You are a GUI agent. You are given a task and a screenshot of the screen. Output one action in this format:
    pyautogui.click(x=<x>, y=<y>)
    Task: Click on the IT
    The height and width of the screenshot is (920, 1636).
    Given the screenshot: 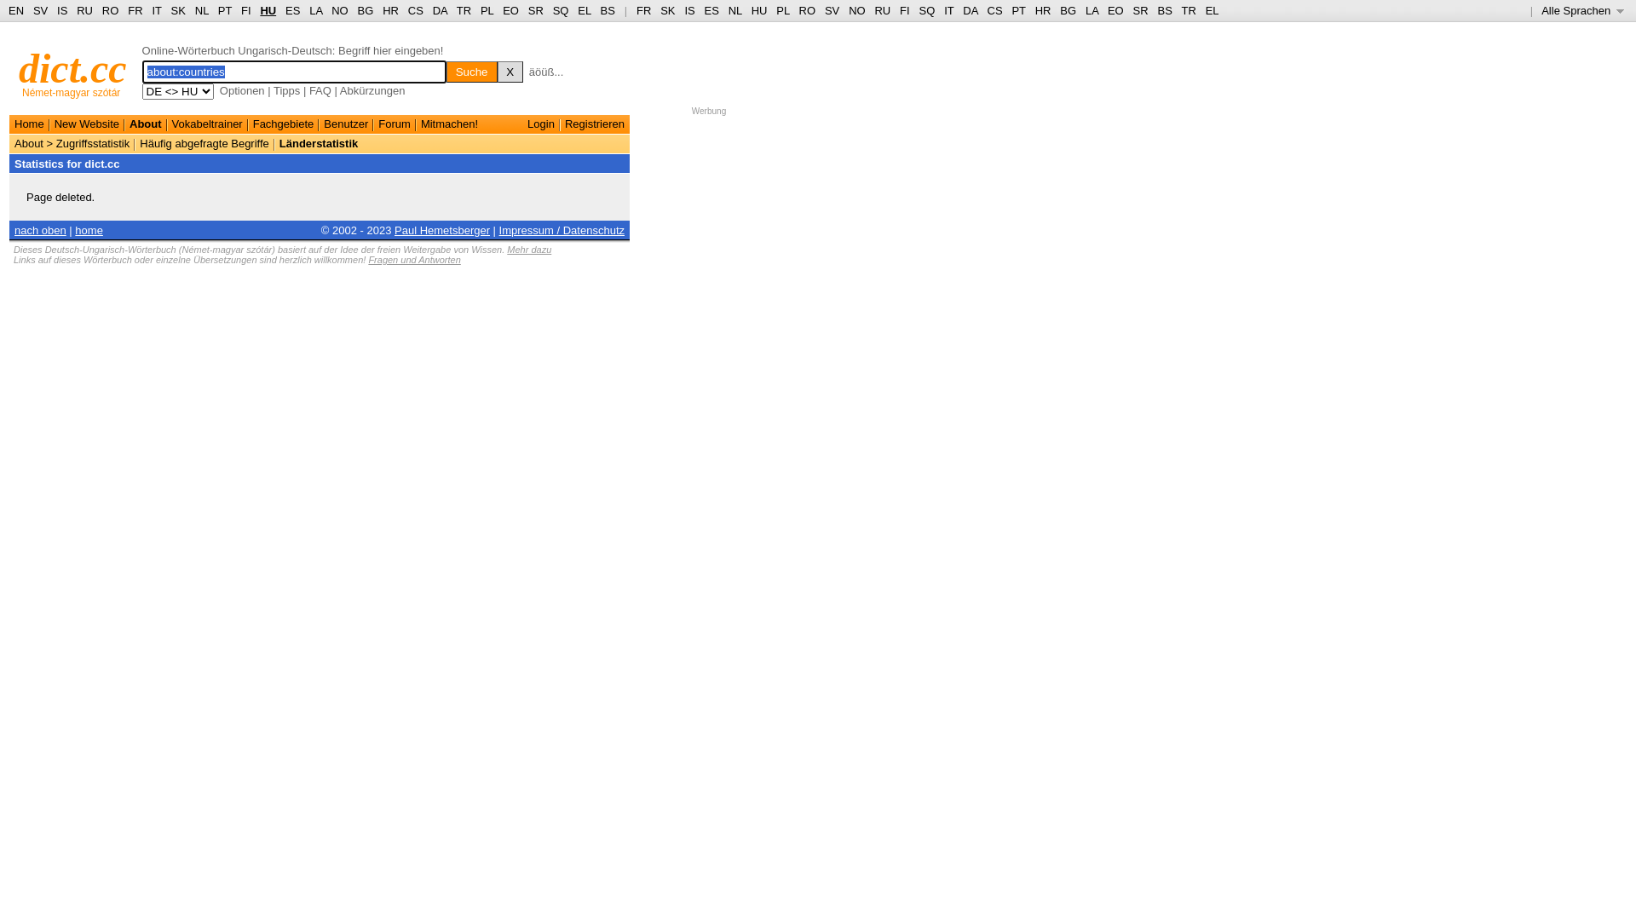 What is the action you would take?
    pyautogui.click(x=949, y=10)
    